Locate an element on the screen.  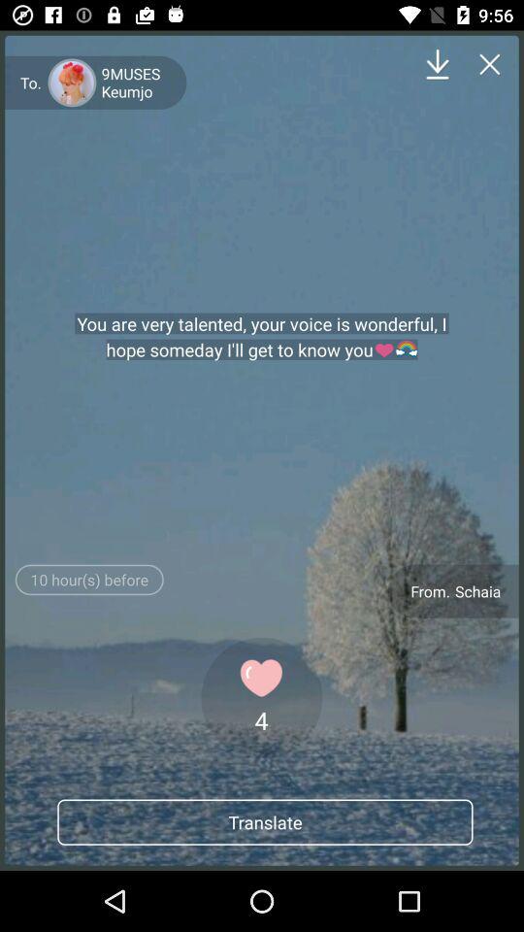
toggle down is located at coordinates (437, 64).